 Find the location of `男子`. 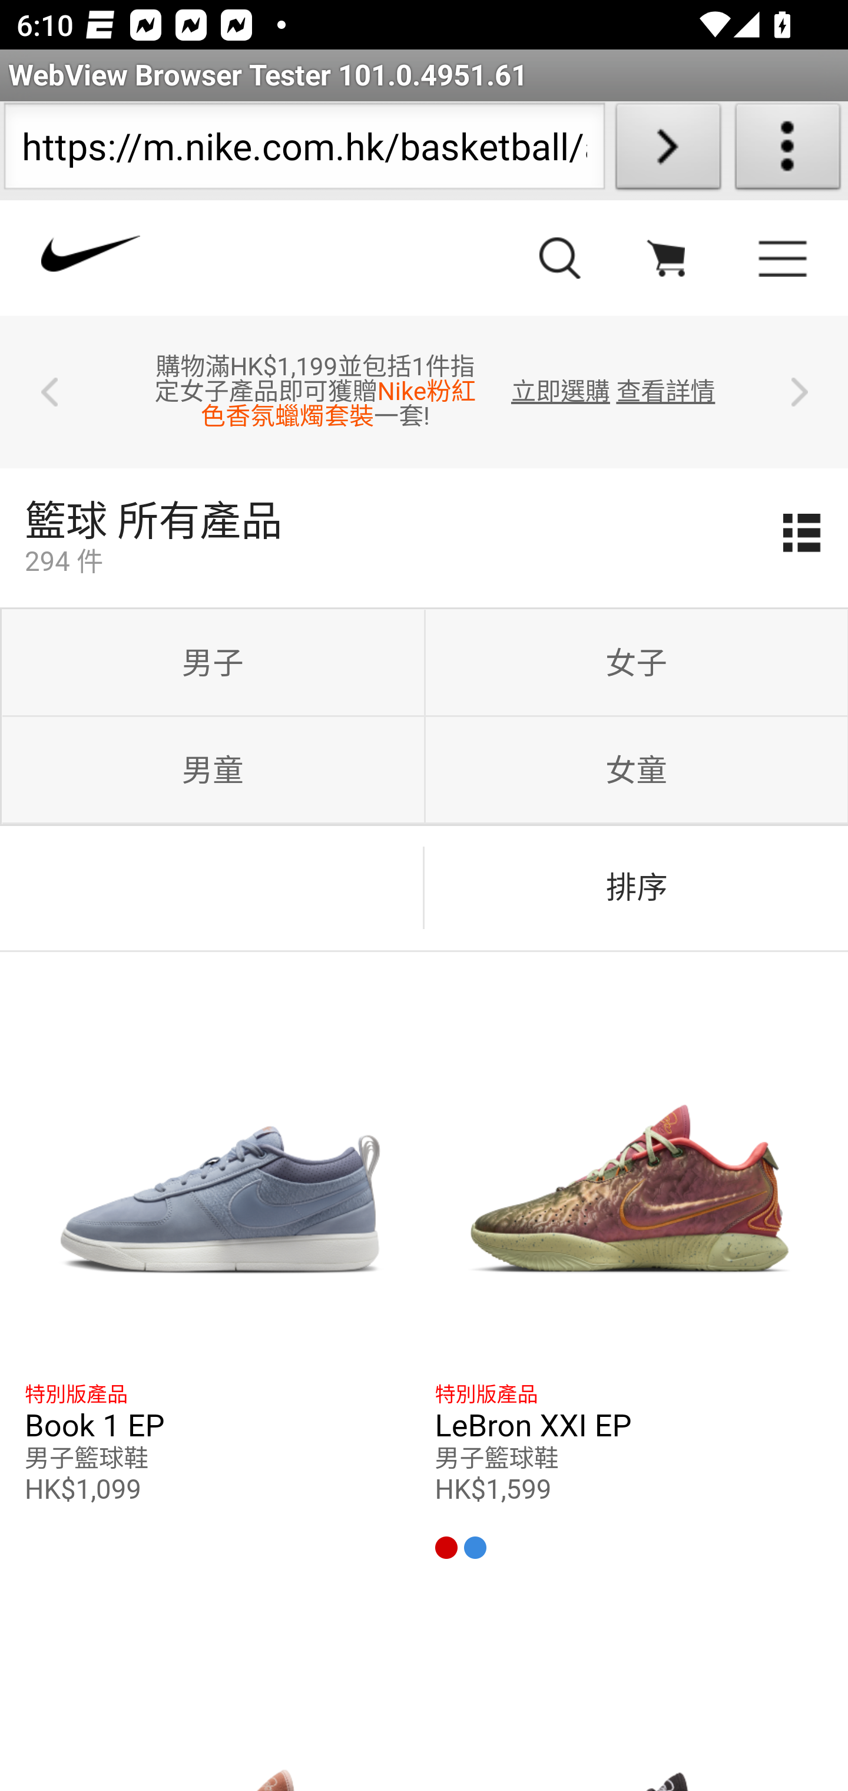

男子 is located at coordinates (212, 663).